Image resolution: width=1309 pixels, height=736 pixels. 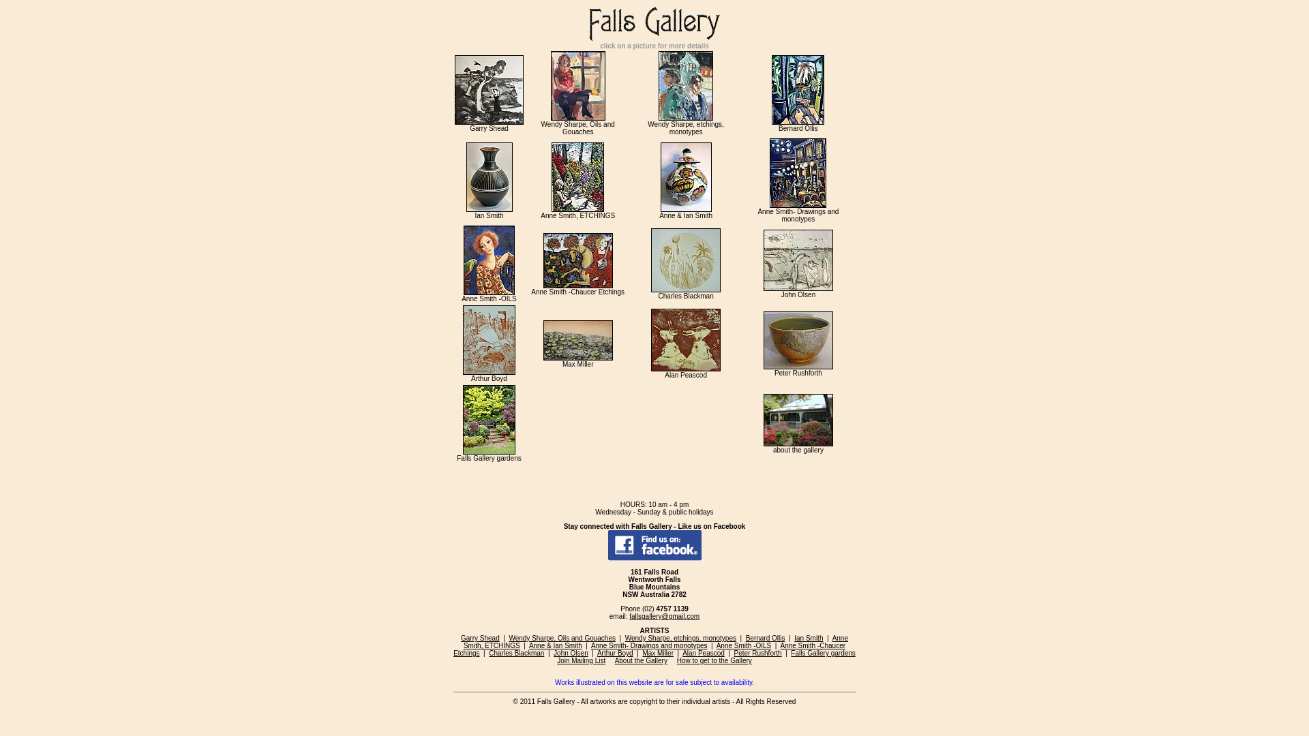 What do you see at coordinates (758, 653) in the screenshot?
I see `Peter Rushforth` at bounding box center [758, 653].